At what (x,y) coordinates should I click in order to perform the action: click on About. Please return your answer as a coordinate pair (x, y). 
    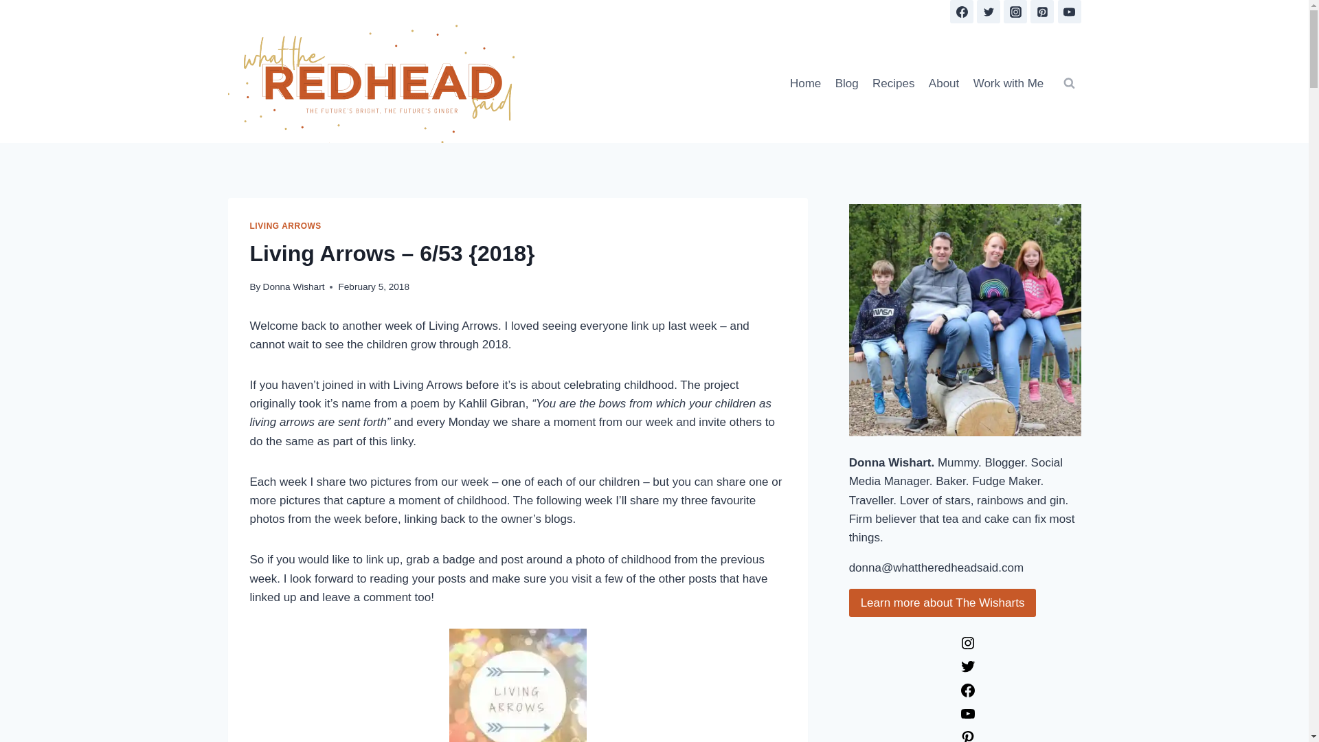
    Looking at the image, I should click on (1069, 11).